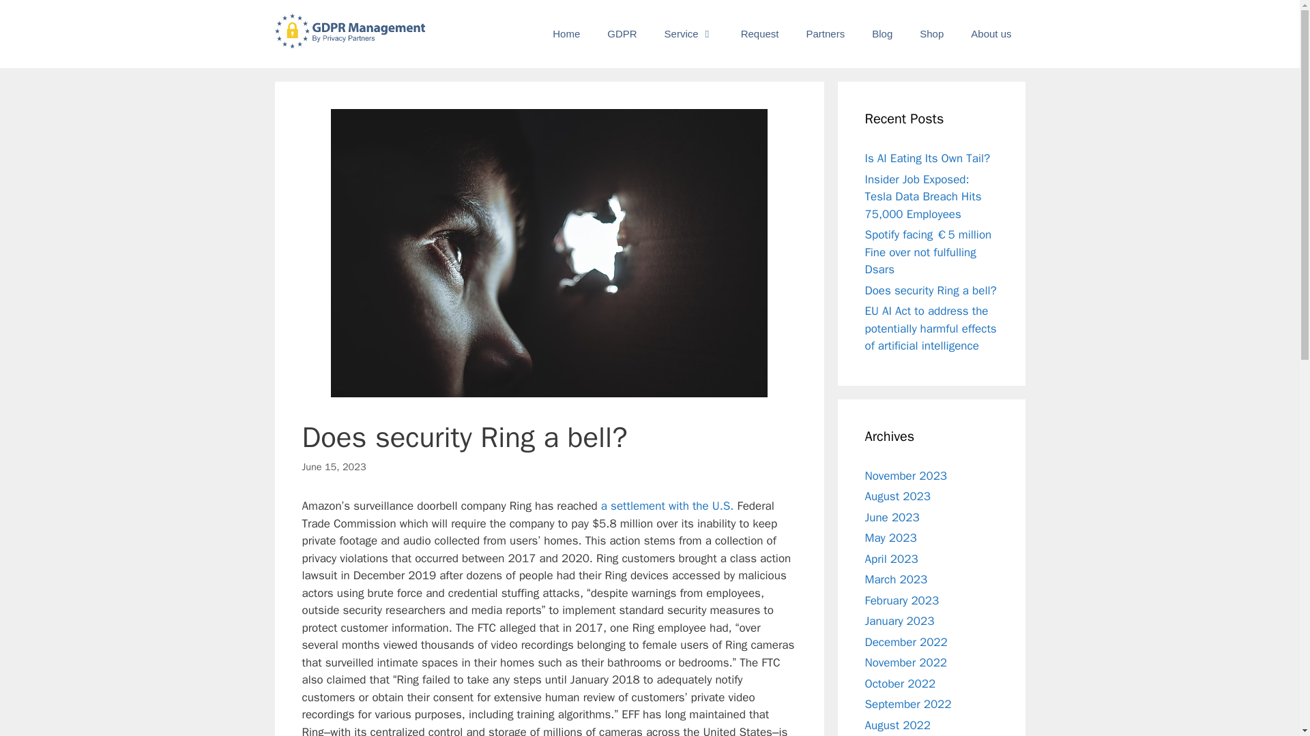  What do you see at coordinates (932, 34) in the screenshot?
I see `Shop` at bounding box center [932, 34].